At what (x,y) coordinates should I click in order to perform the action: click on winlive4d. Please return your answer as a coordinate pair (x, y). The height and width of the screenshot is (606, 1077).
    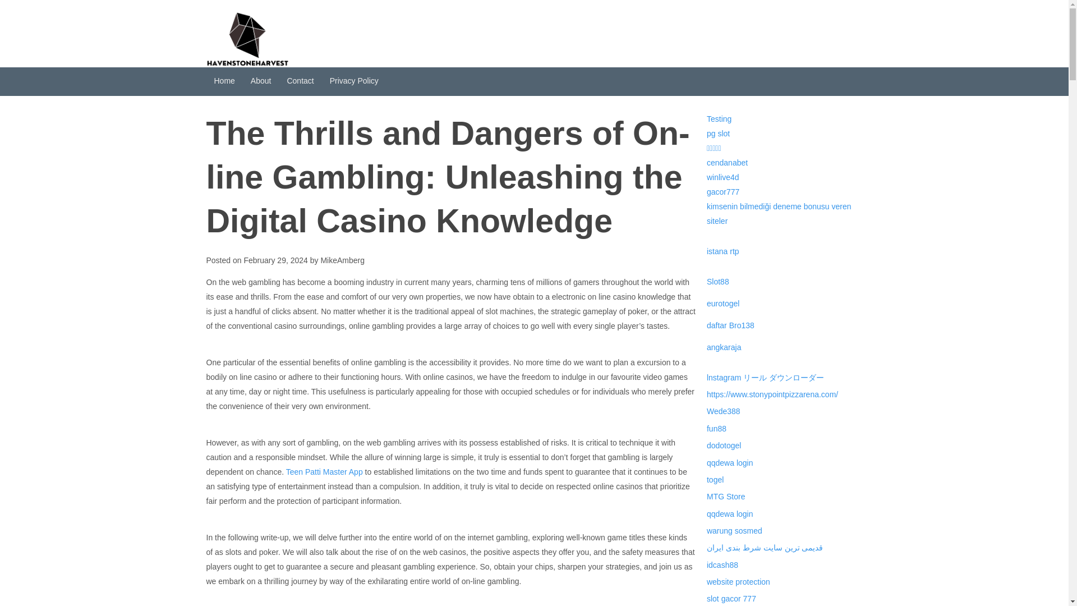
    Looking at the image, I should click on (722, 177).